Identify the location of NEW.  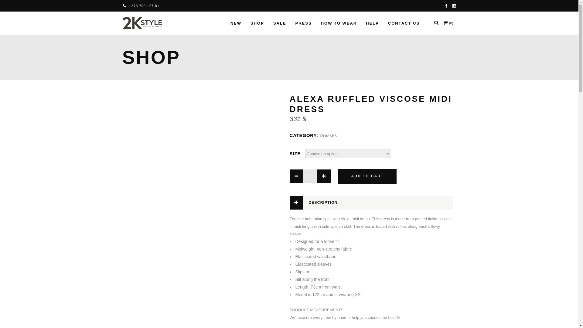
(236, 23).